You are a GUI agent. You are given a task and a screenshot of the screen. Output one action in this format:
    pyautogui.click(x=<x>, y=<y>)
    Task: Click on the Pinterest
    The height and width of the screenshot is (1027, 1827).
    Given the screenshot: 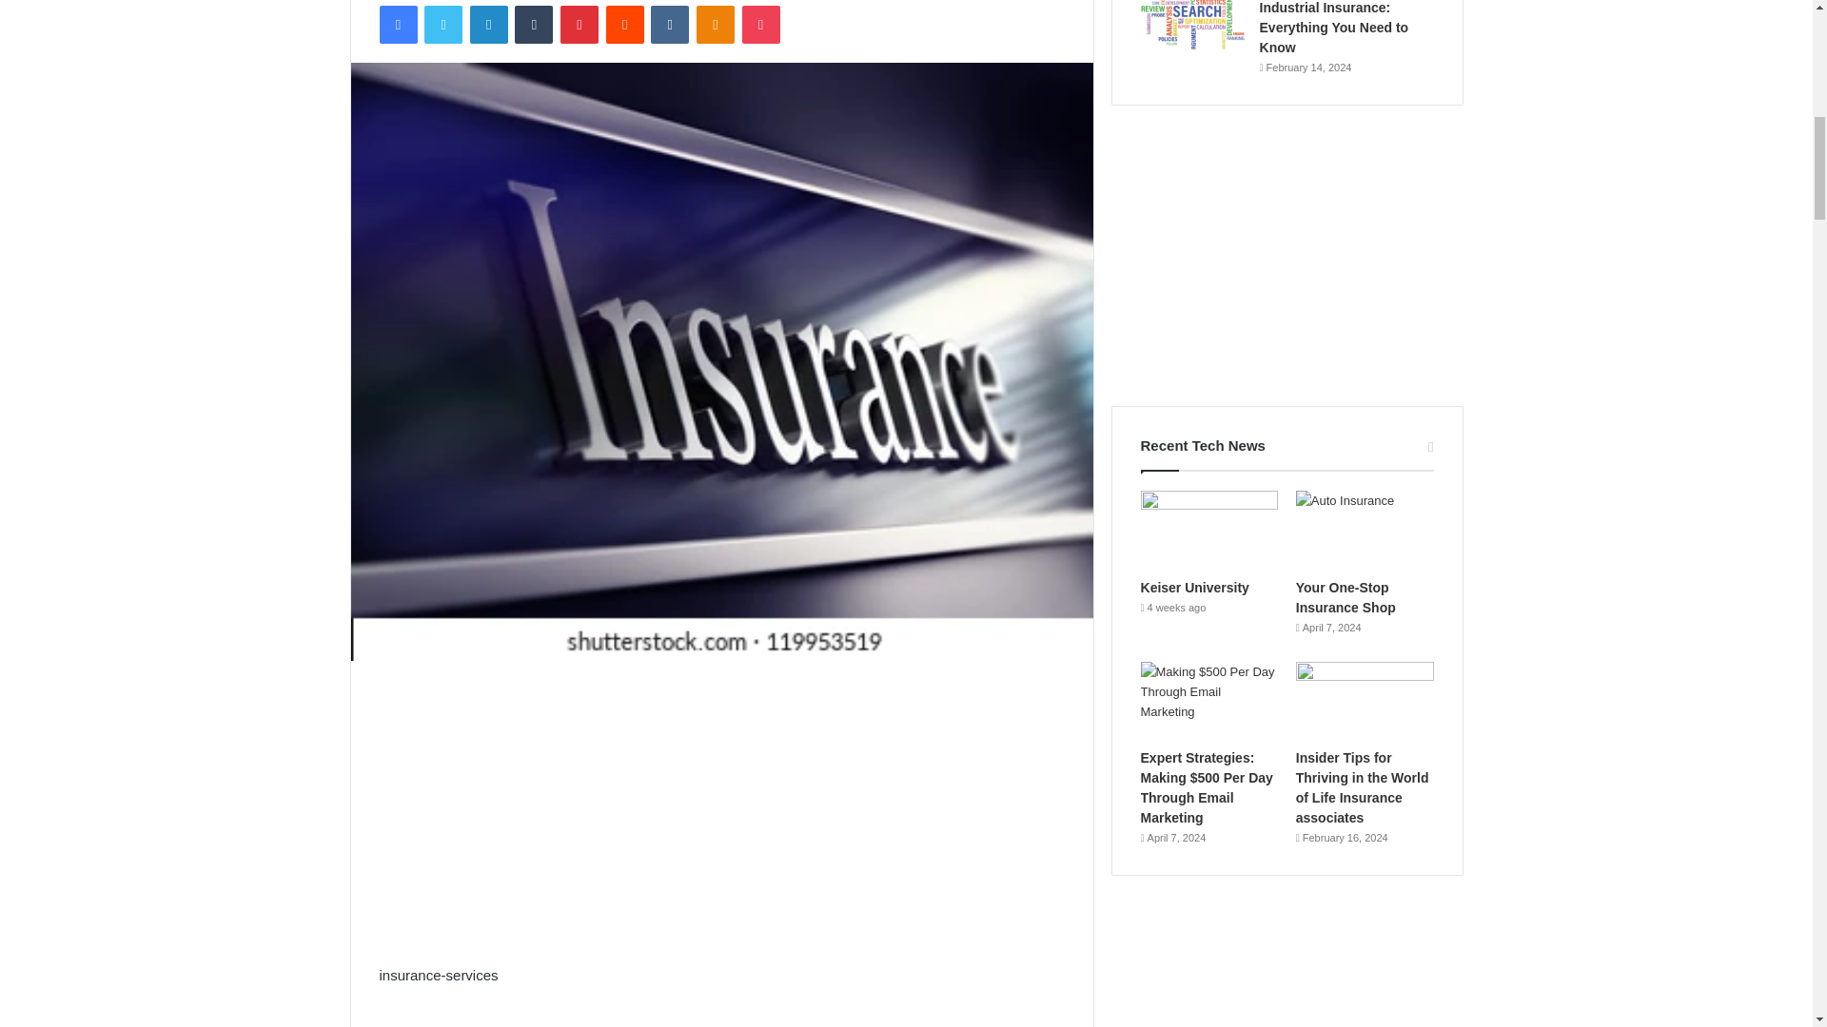 What is the action you would take?
    pyautogui.click(x=580, y=25)
    